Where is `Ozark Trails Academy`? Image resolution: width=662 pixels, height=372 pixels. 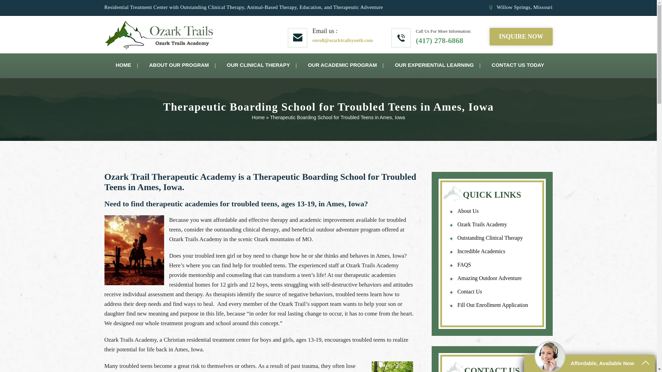 Ozark Trails Academy is located at coordinates (195, 239).